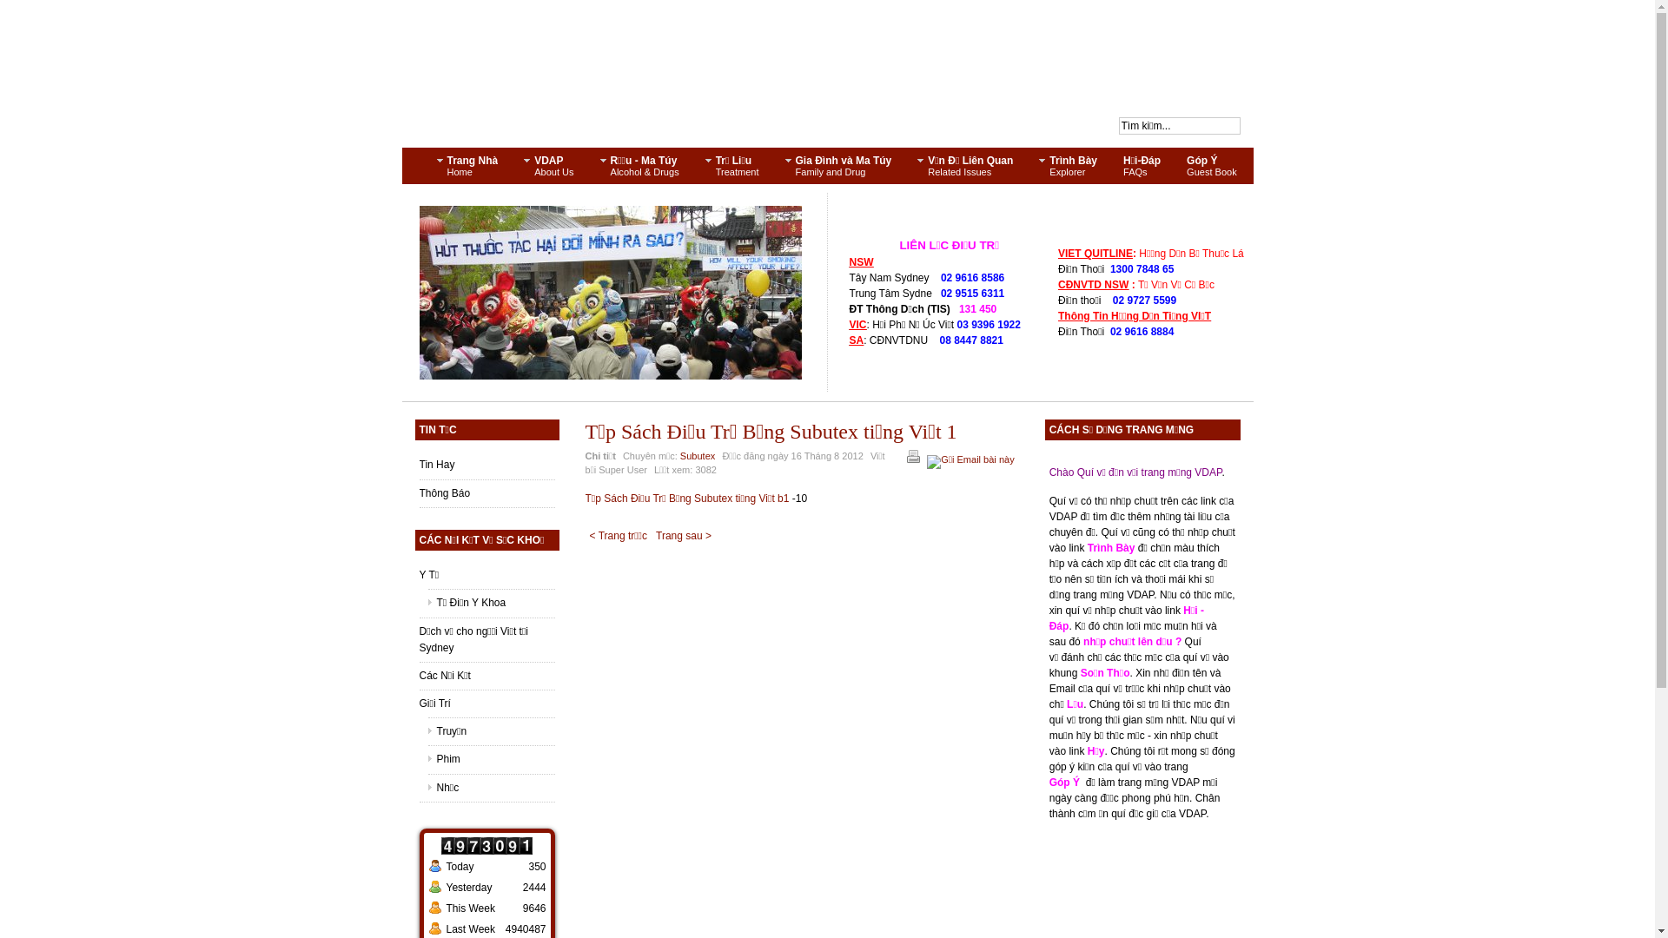  Describe the element at coordinates (698, 456) in the screenshot. I see `Subutex` at that location.